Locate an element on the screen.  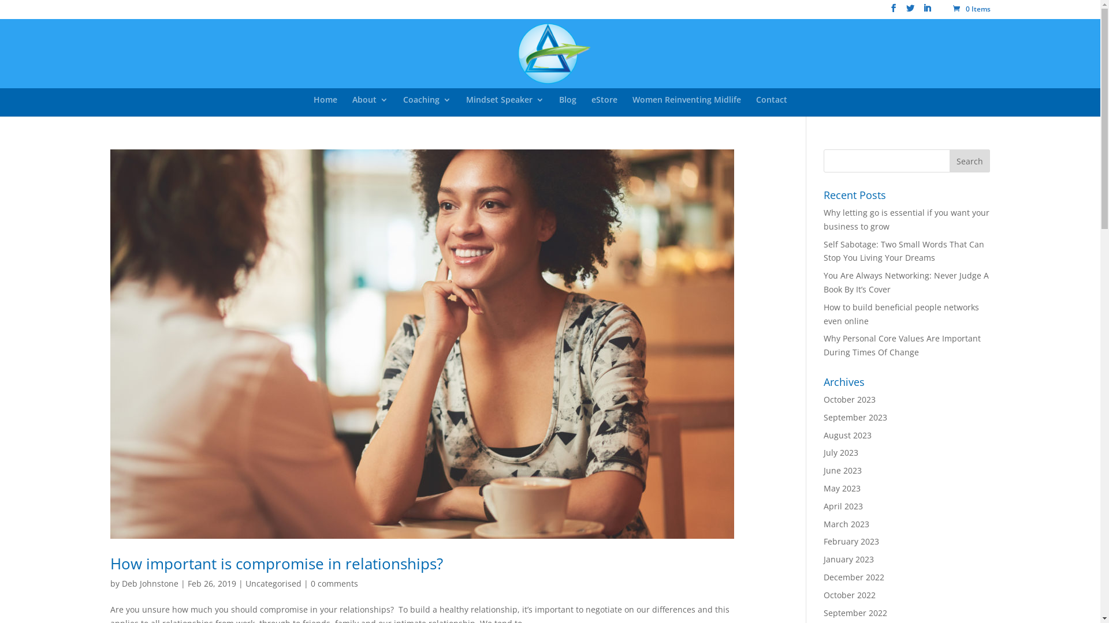
December 2022 is located at coordinates (854, 577).